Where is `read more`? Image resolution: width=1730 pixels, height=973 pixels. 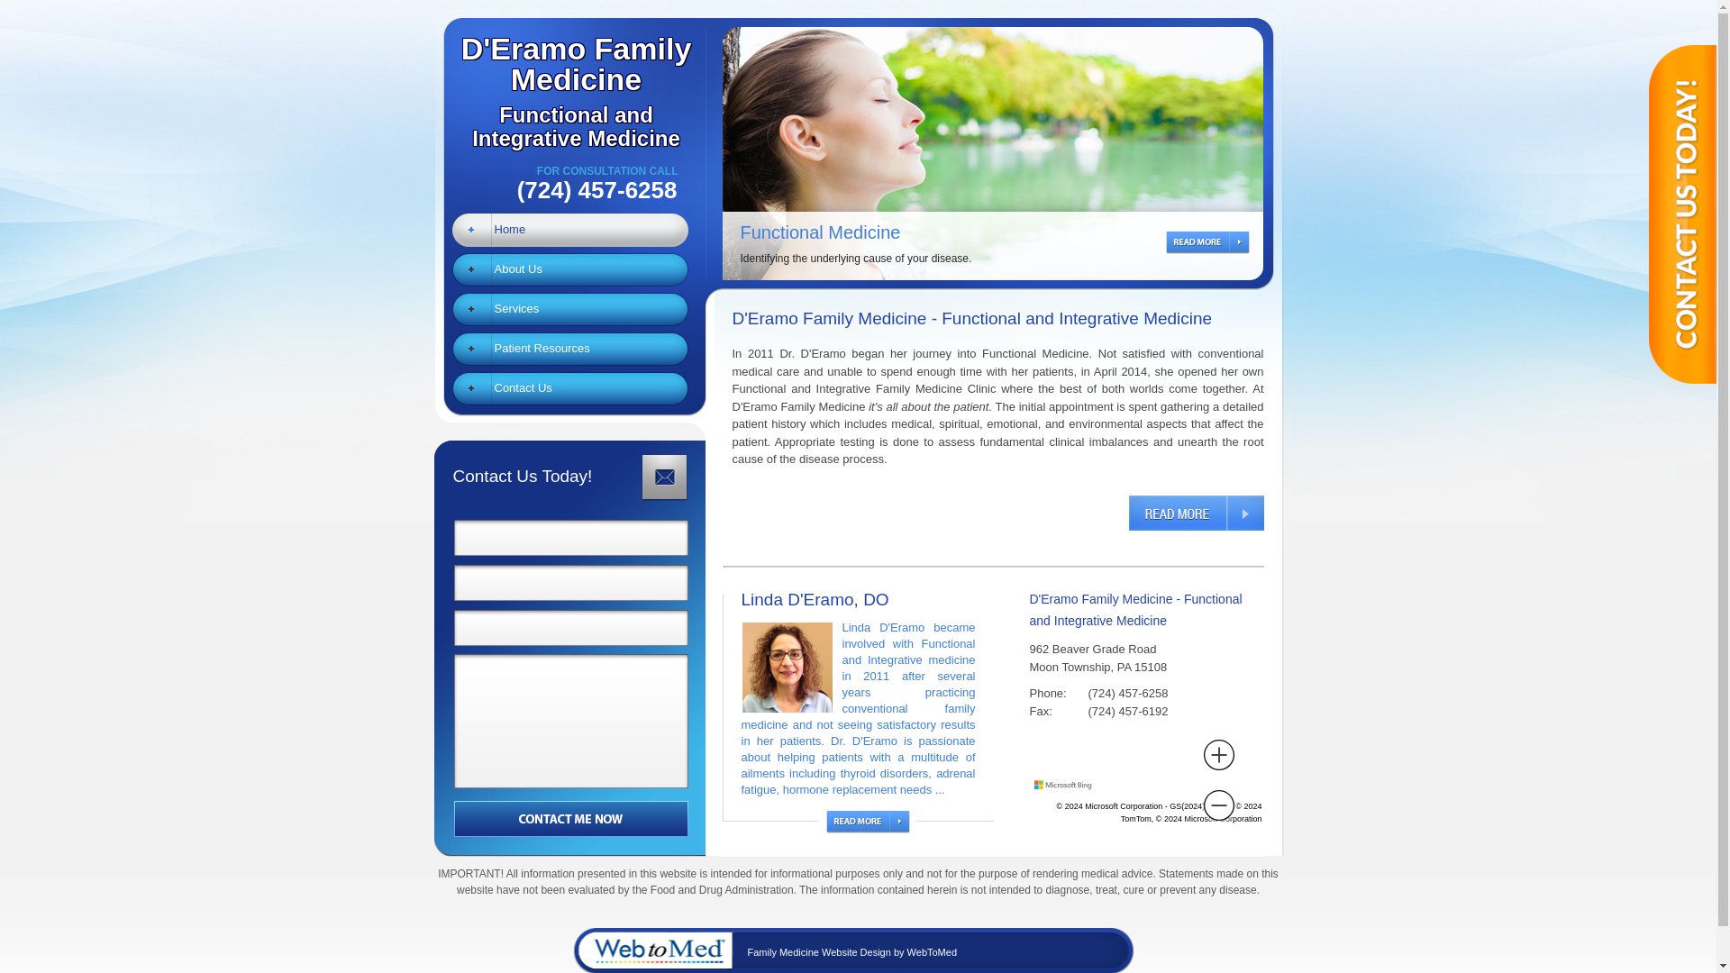 read more is located at coordinates (868, 822).